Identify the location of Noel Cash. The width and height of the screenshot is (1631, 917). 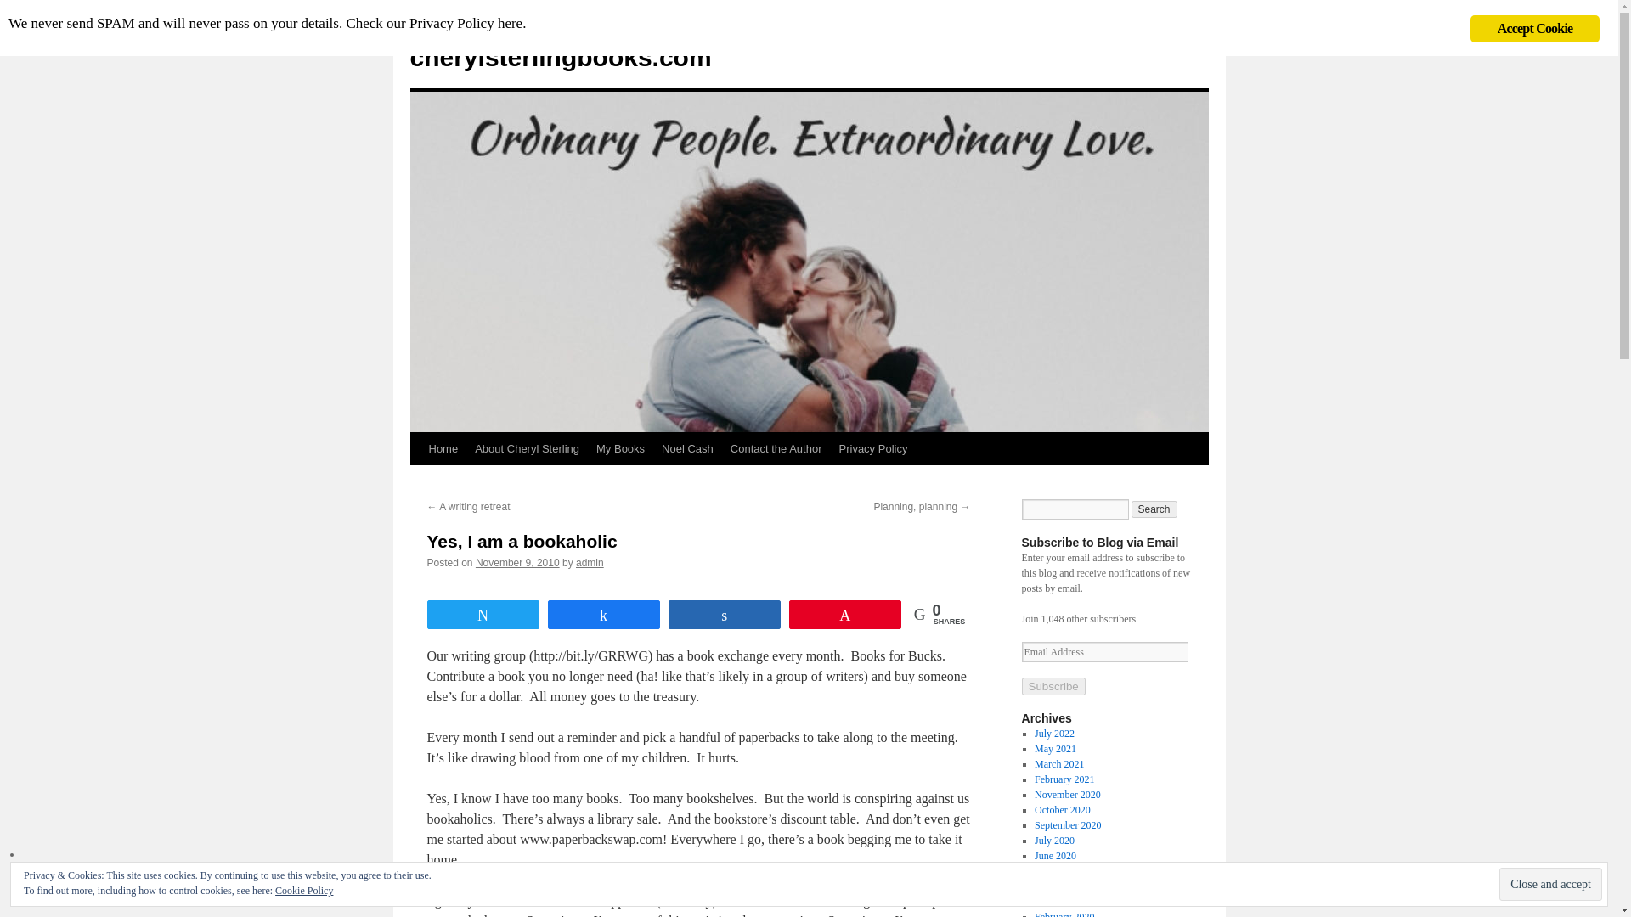
(688, 448).